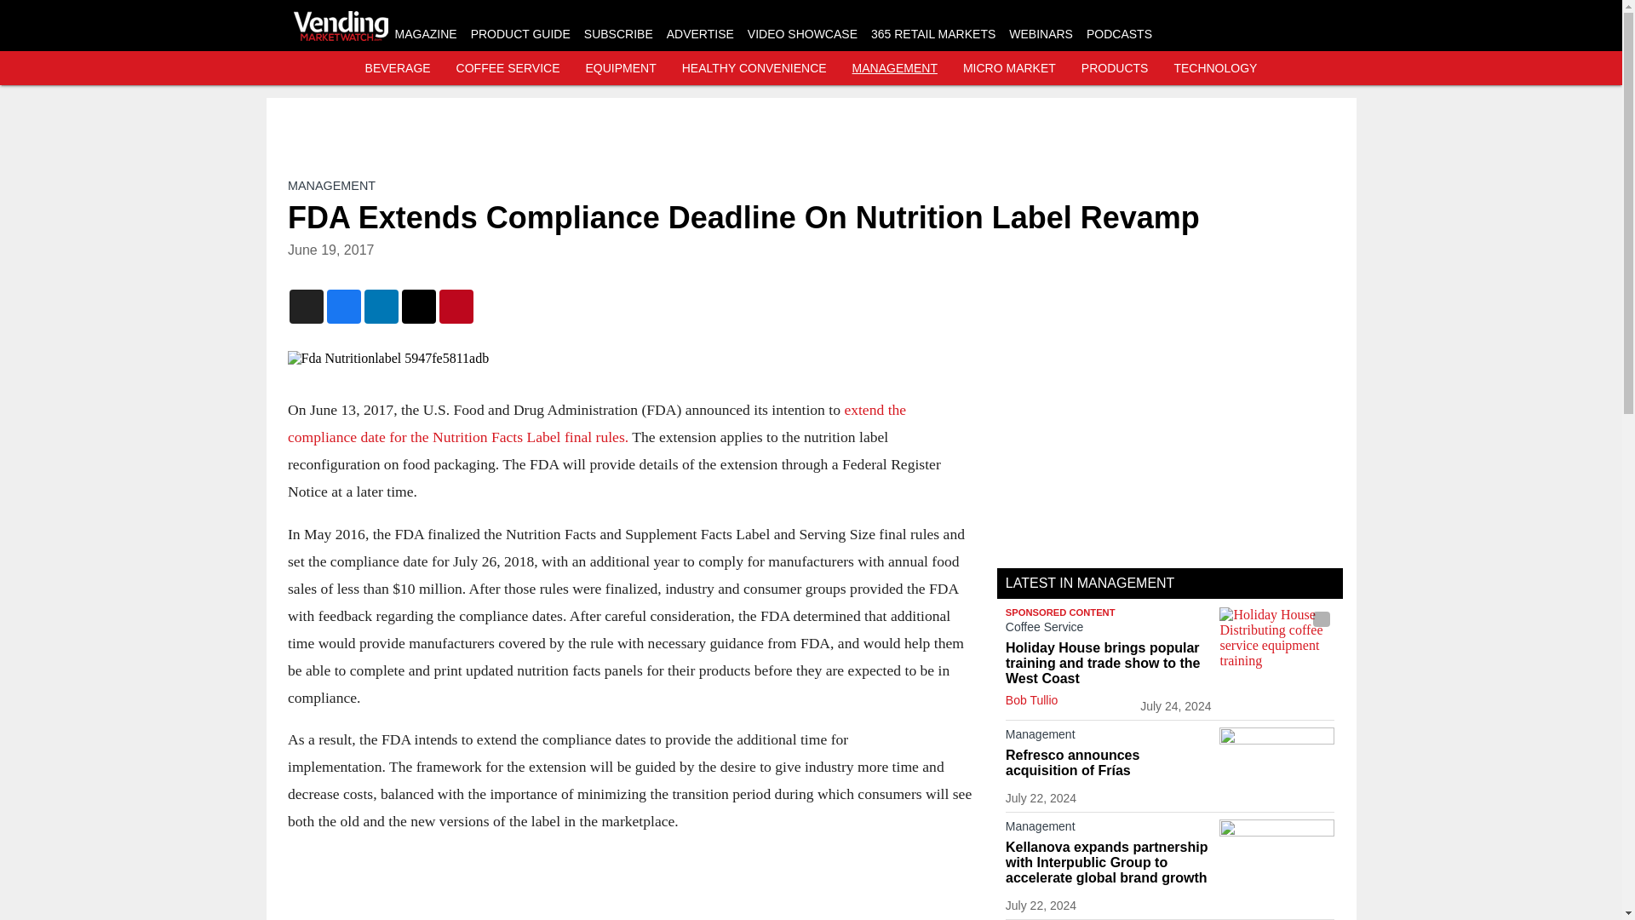 The image size is (1635, 920). What do you see at coordinates (1215, 68) in the screenshot?
I see `TECHNOLOGY` at bounding box center [1215, 68].